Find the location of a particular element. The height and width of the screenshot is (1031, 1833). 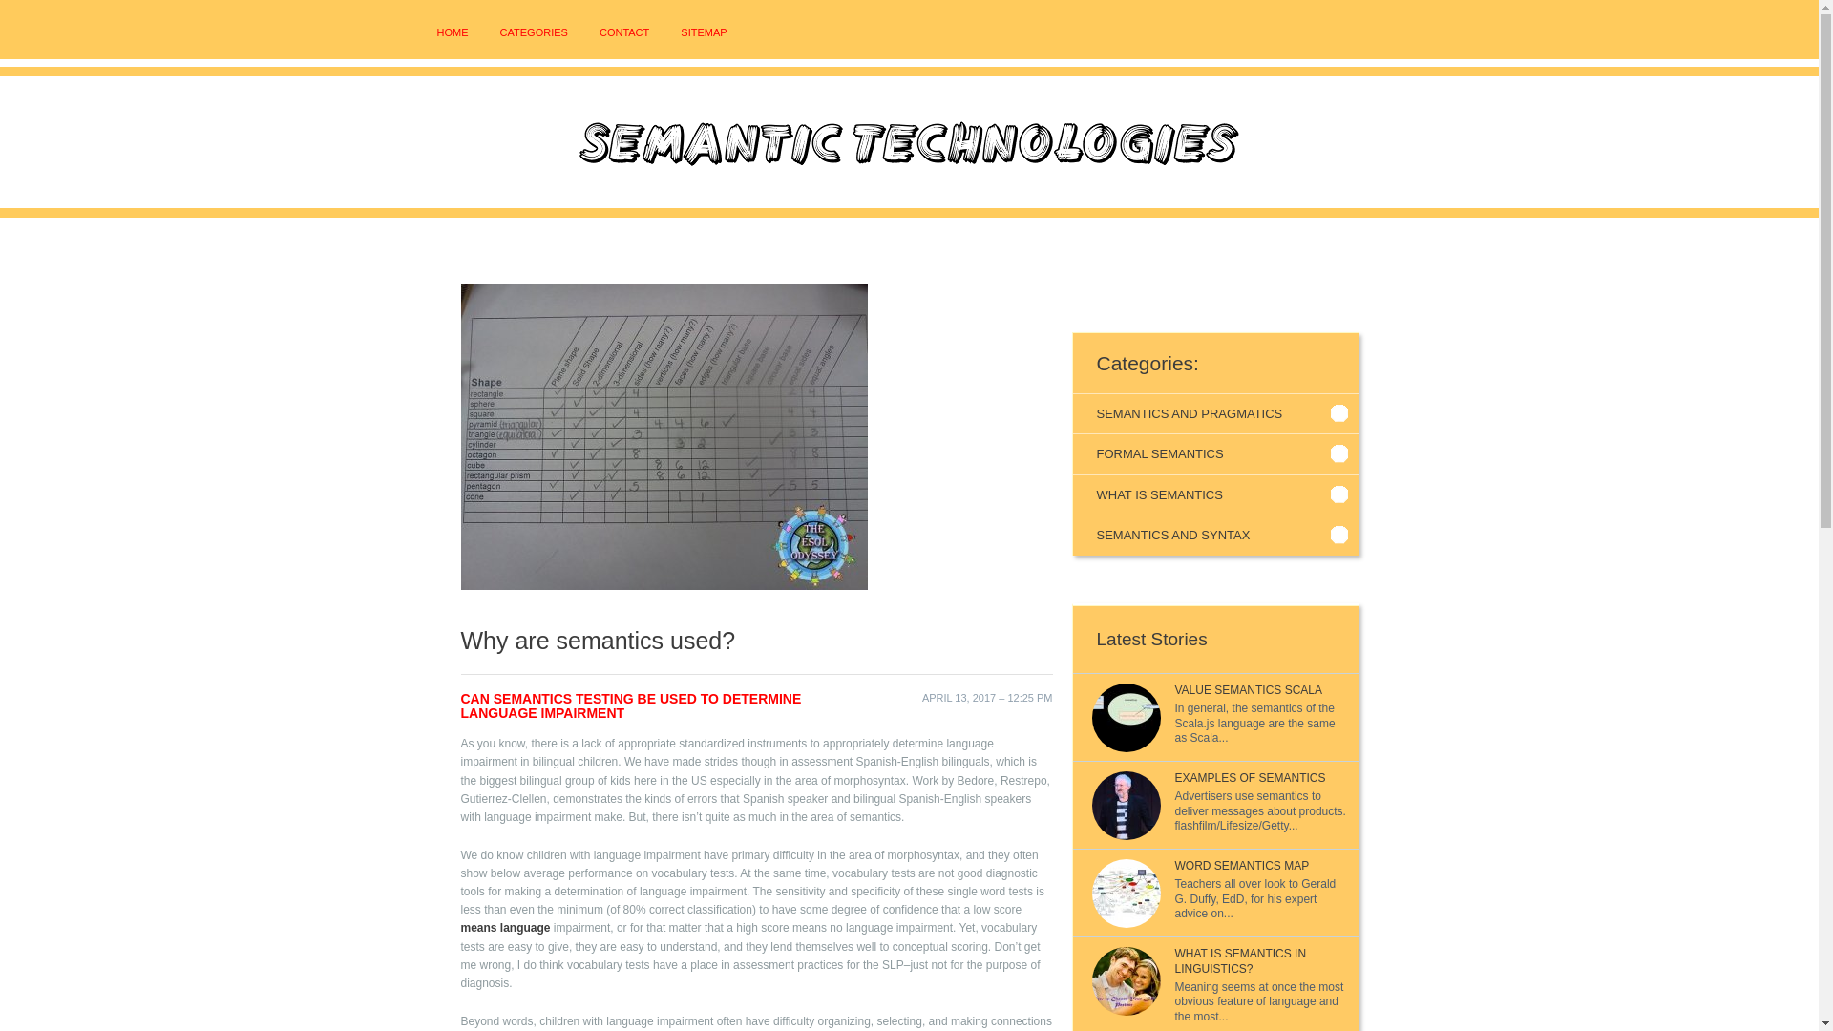

View all posts filed under Semantics And Pragmatics is located at coordinates (1214, 413).